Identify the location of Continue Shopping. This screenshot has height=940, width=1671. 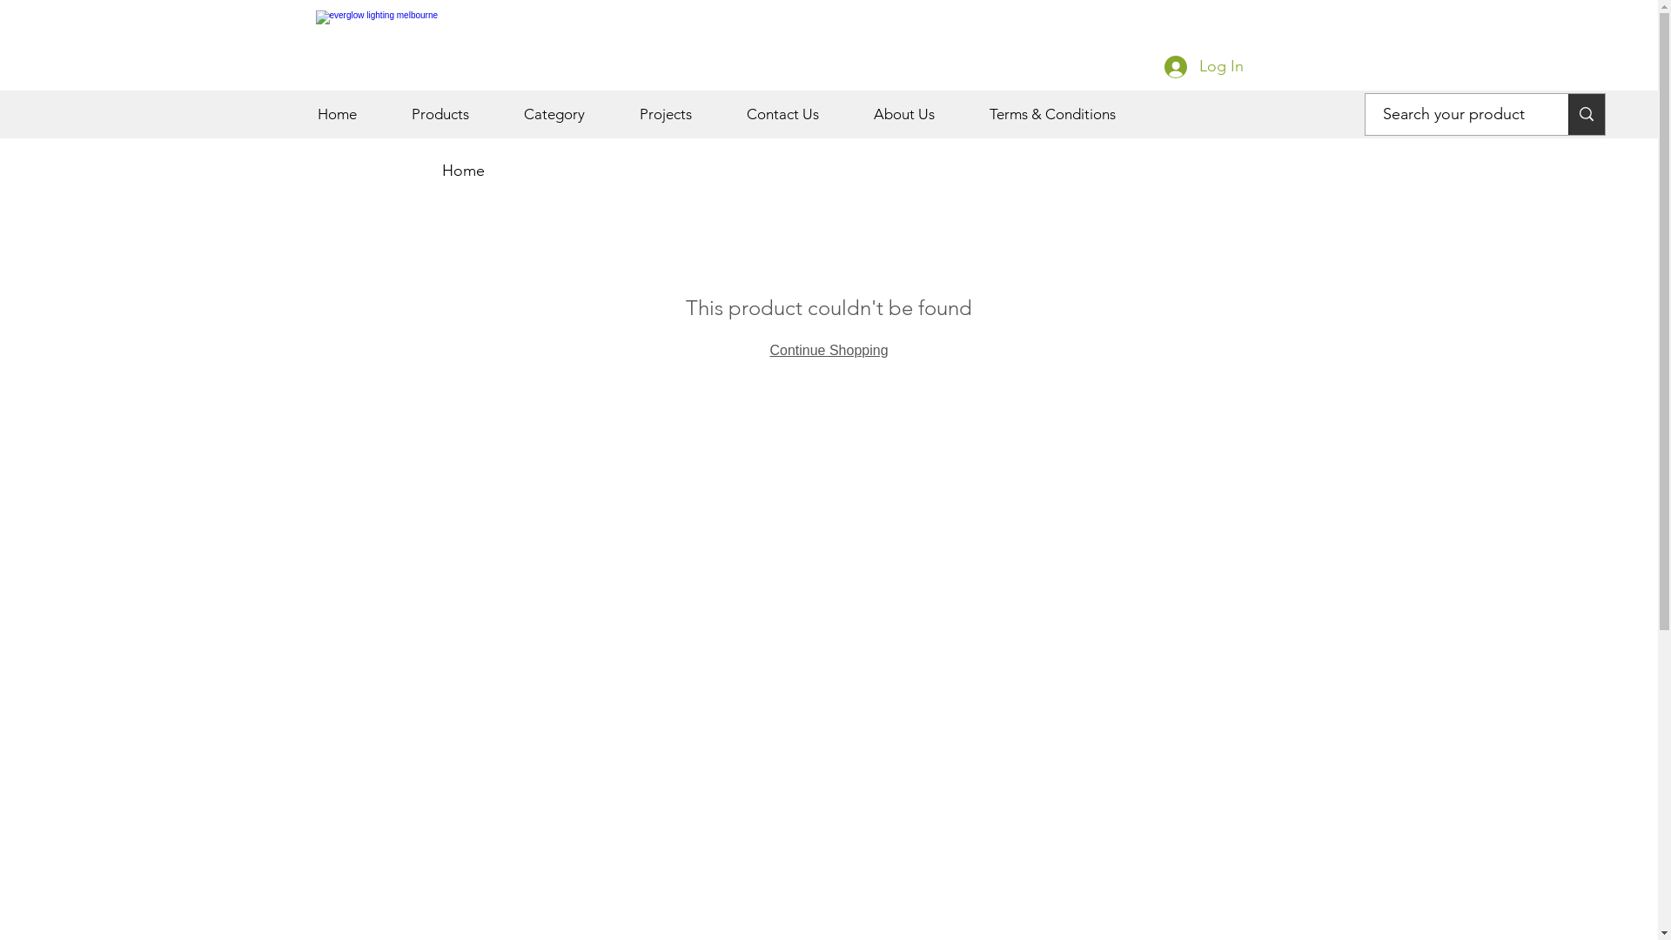
(829, 350).